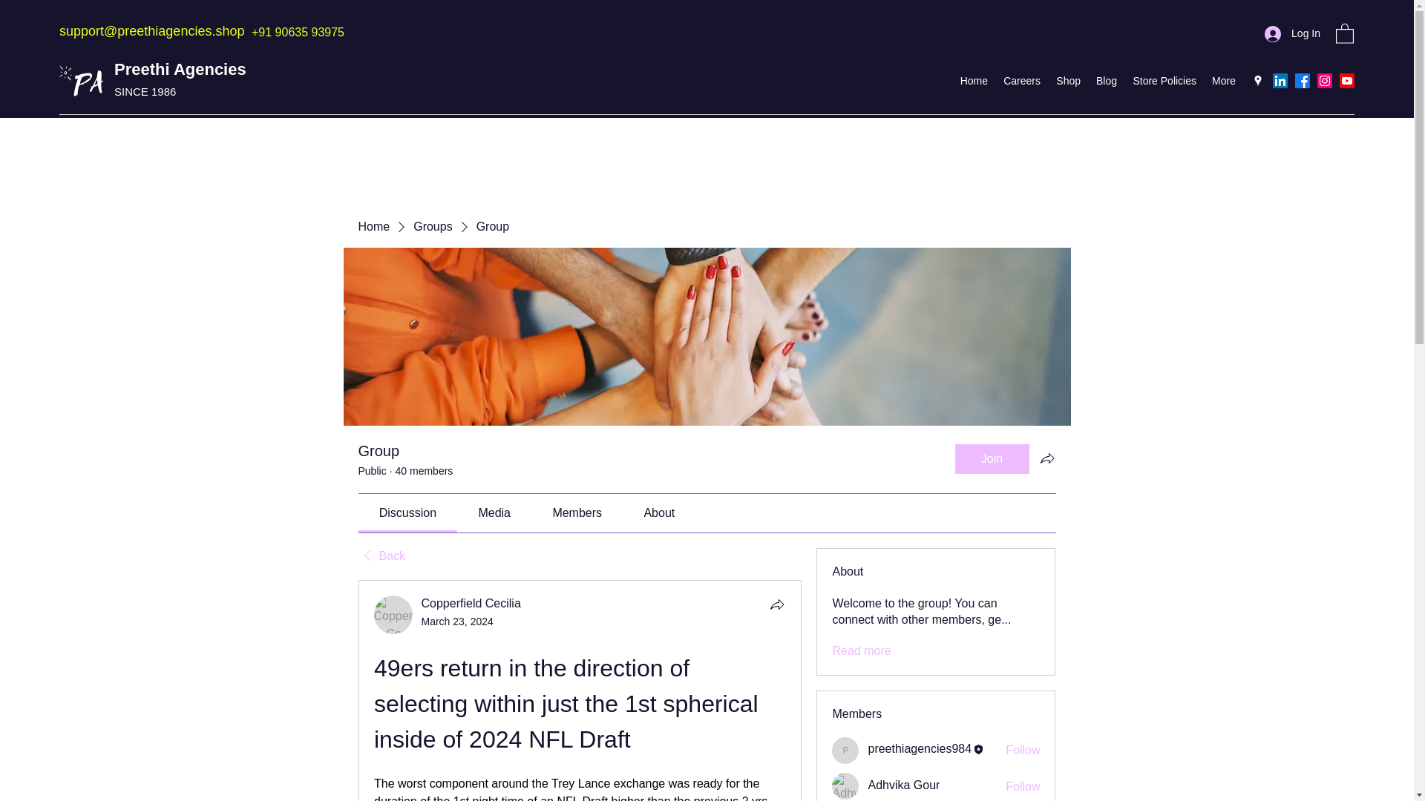  Describe the element at coordinates (1292, 33) in the screenshot. I see `Log In` at that location.